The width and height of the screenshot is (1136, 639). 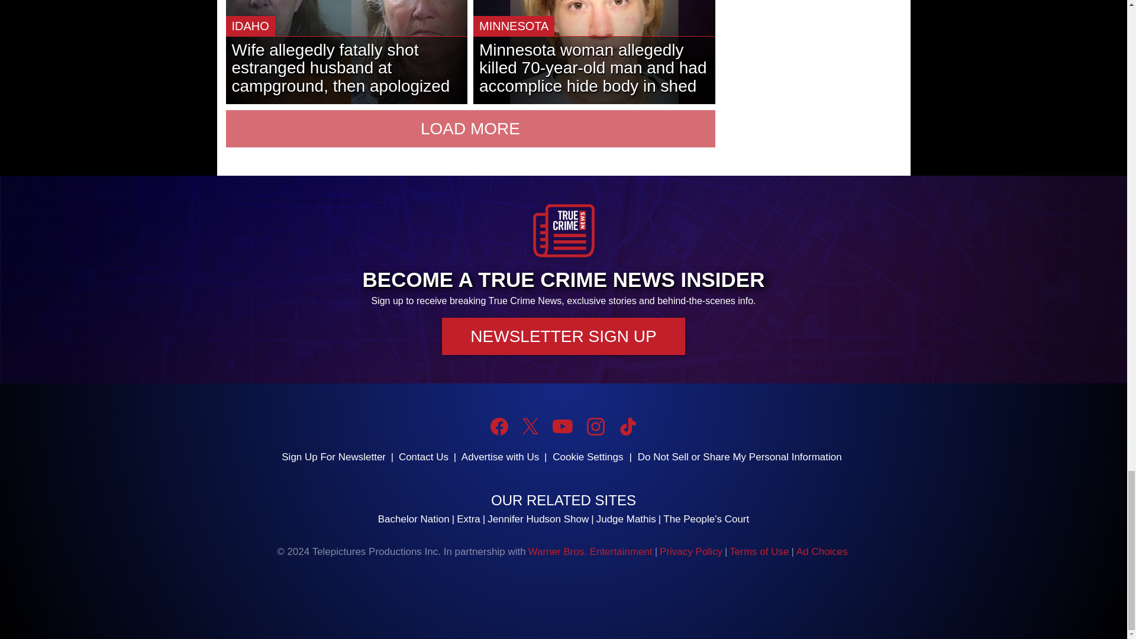 What do you see at coordinates (595, 426) in the screenshot?
I see `Instagram` at bounding box center [595, 426].